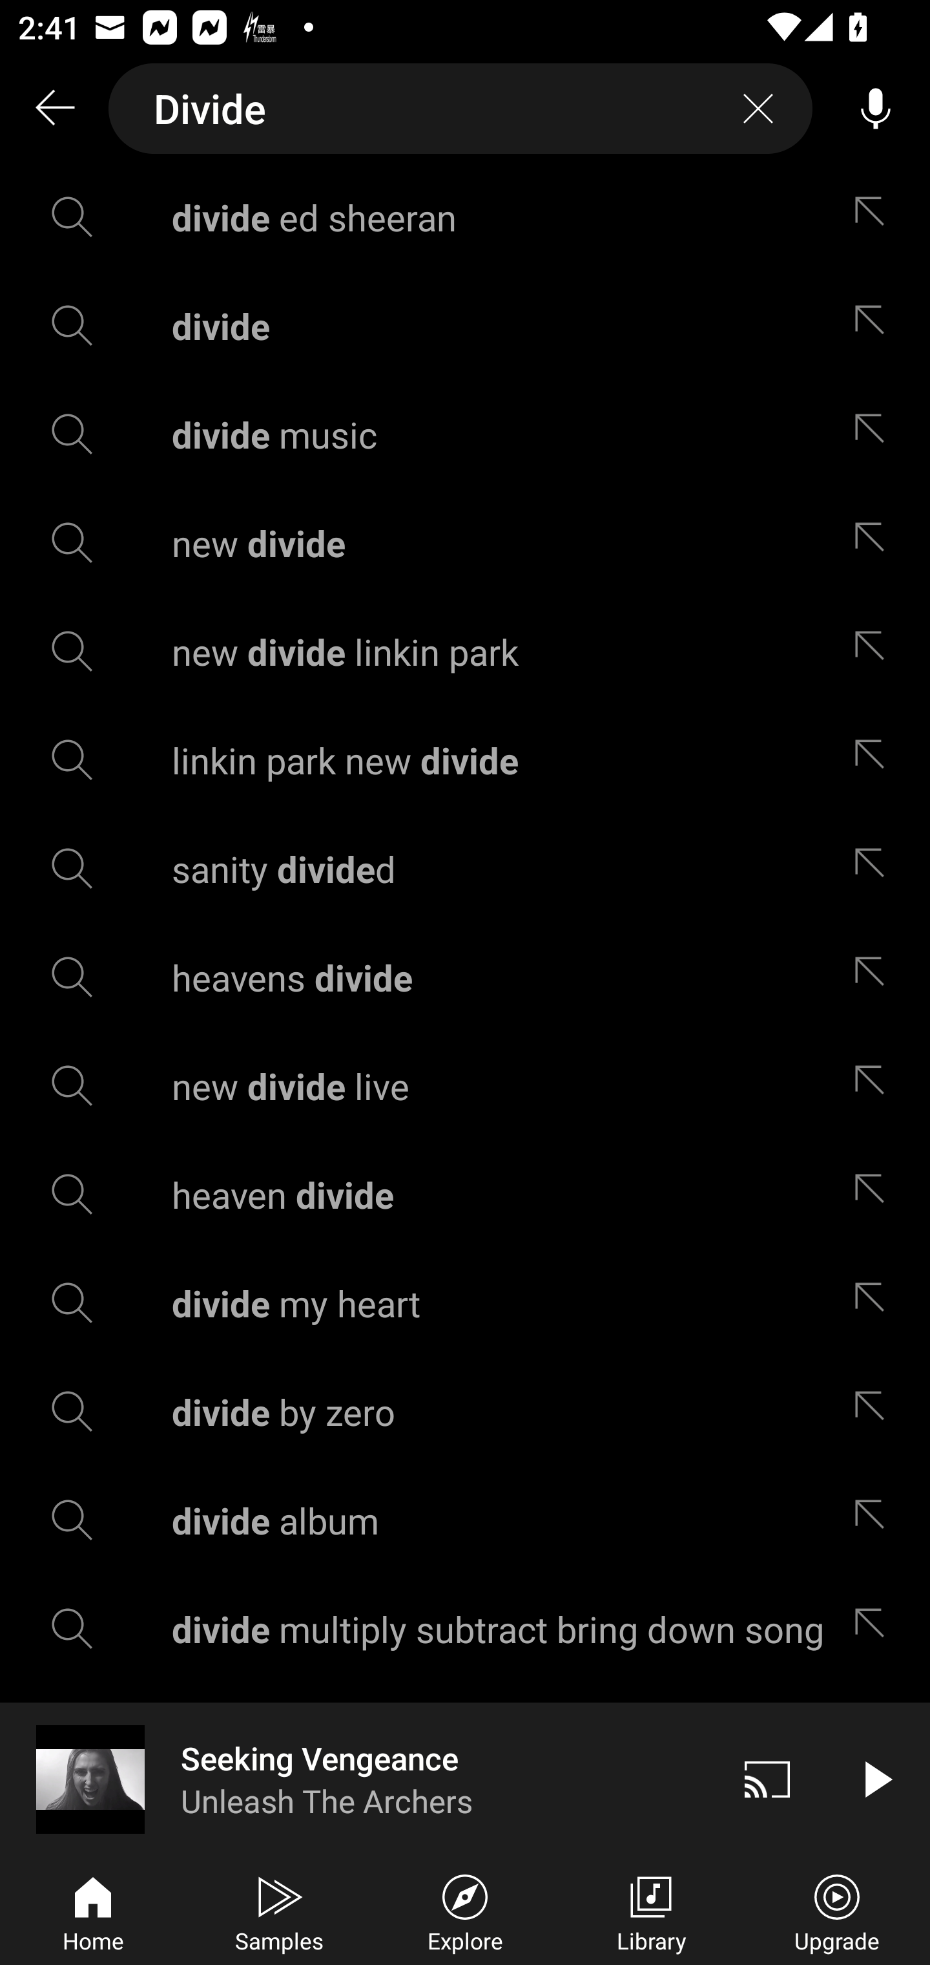  Describe the element at coordinates (875, 434) in the screenshot. I see `Edit suggestion divide music` at that location.